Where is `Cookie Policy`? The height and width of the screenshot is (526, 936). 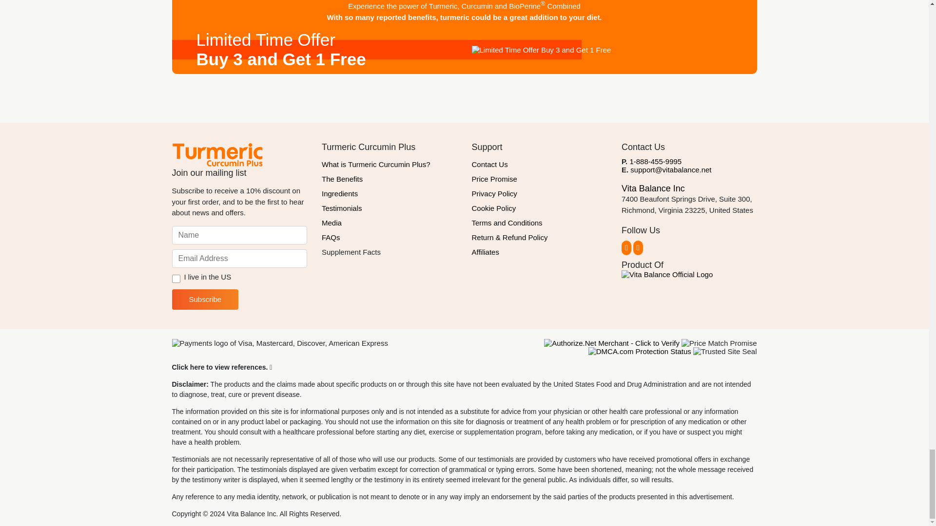
Cookie Policy is located at coordinates (539, 208).